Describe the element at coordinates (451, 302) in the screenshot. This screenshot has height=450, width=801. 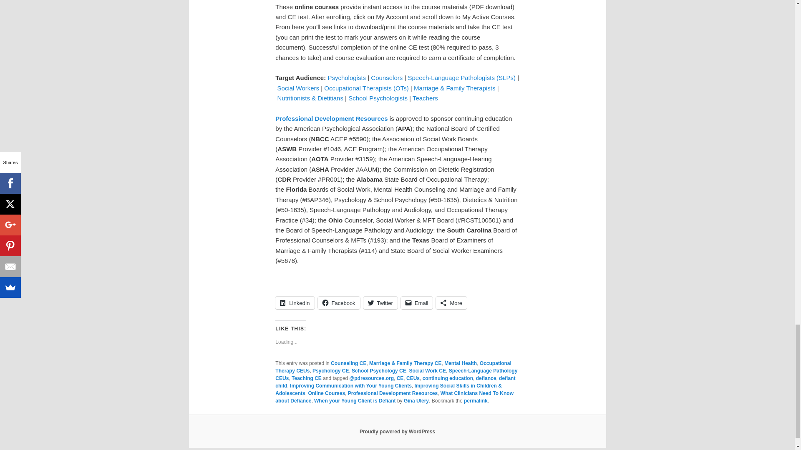
I see `More` at that location.